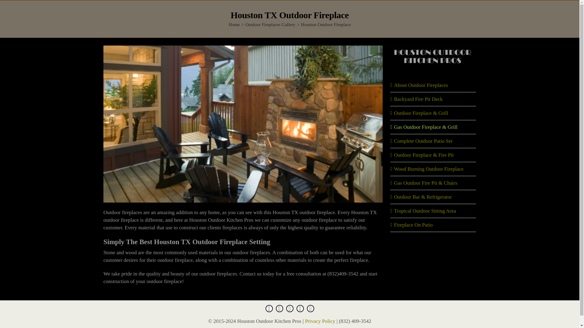 The width and height of the screenshot is (584, 328). Describe the element at coordinates (320, 321) in the screenshot. I see `Privacy Policy` at that location.